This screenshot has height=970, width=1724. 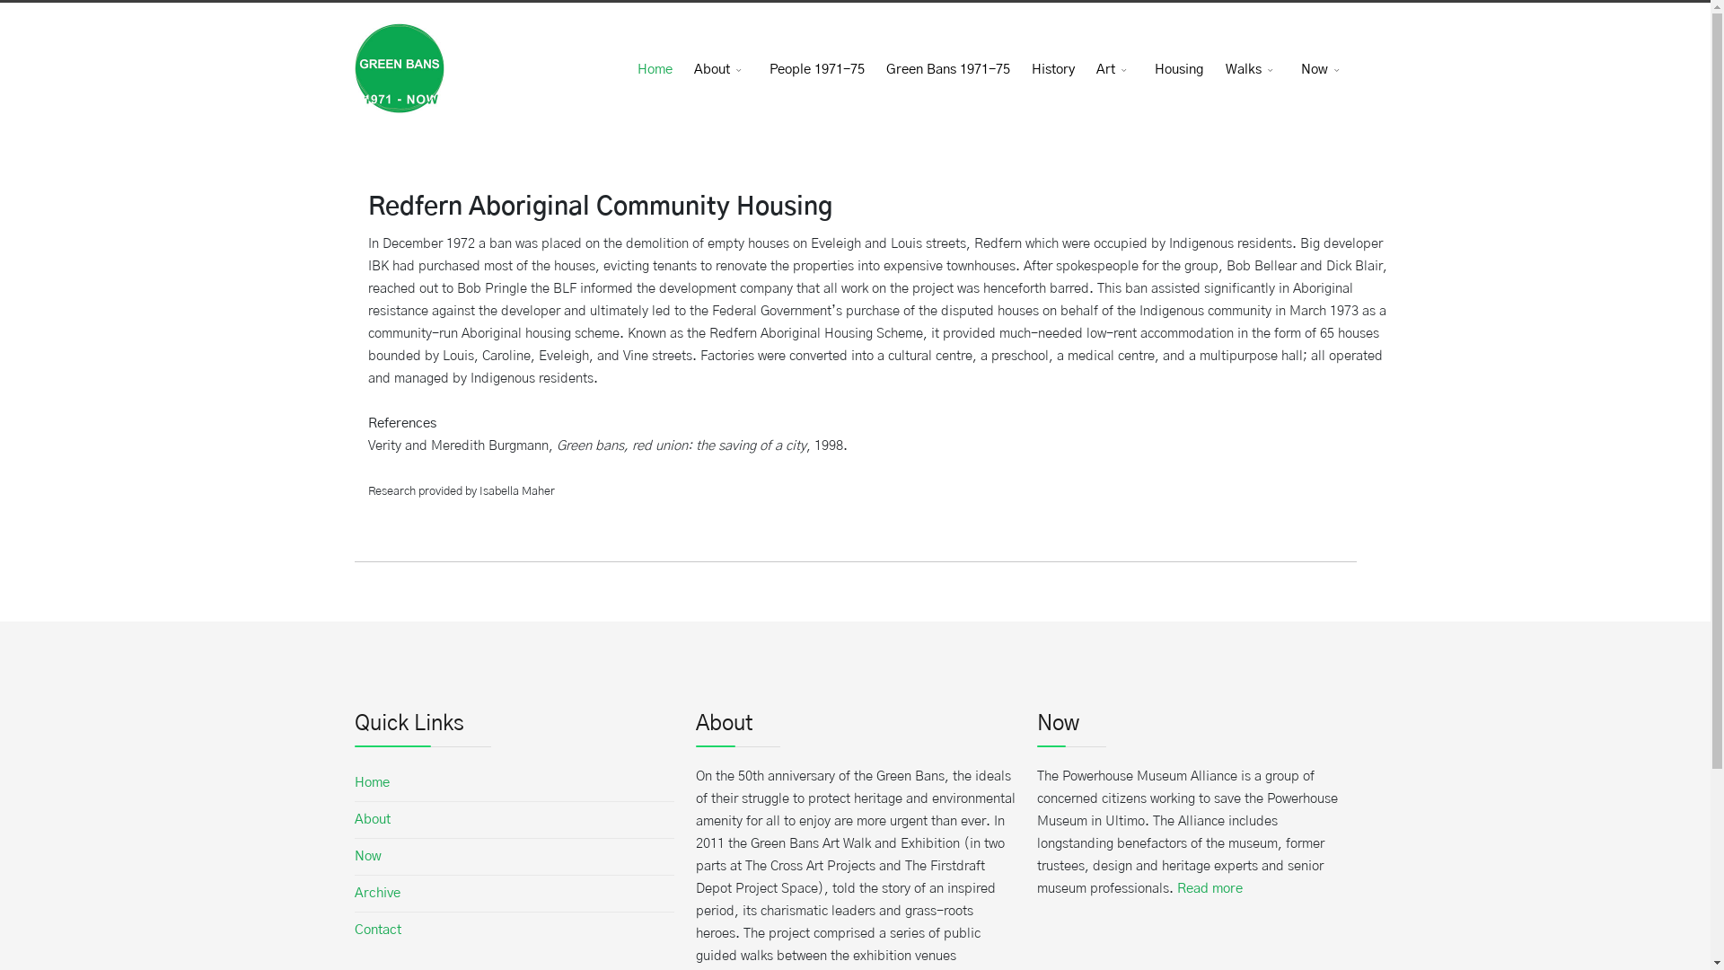 What do you see at coordinates (514, 820) in the screenshot?
I see `About` at bounding box center [514, 820].